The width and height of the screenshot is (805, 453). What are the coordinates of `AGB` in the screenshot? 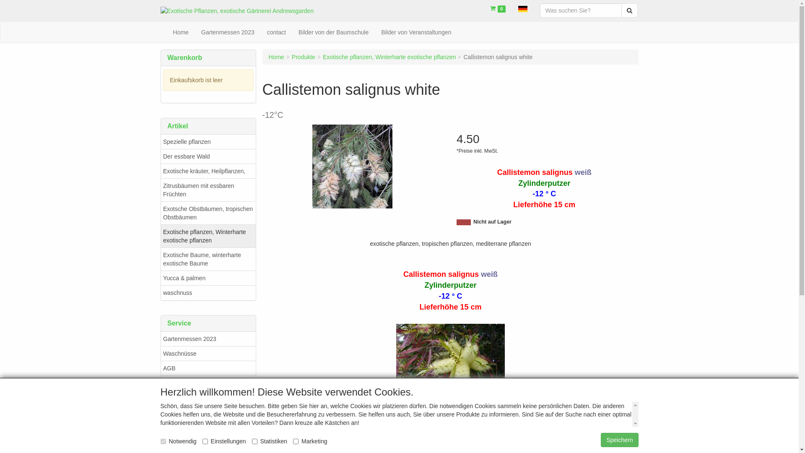 It's located at (208, 368).